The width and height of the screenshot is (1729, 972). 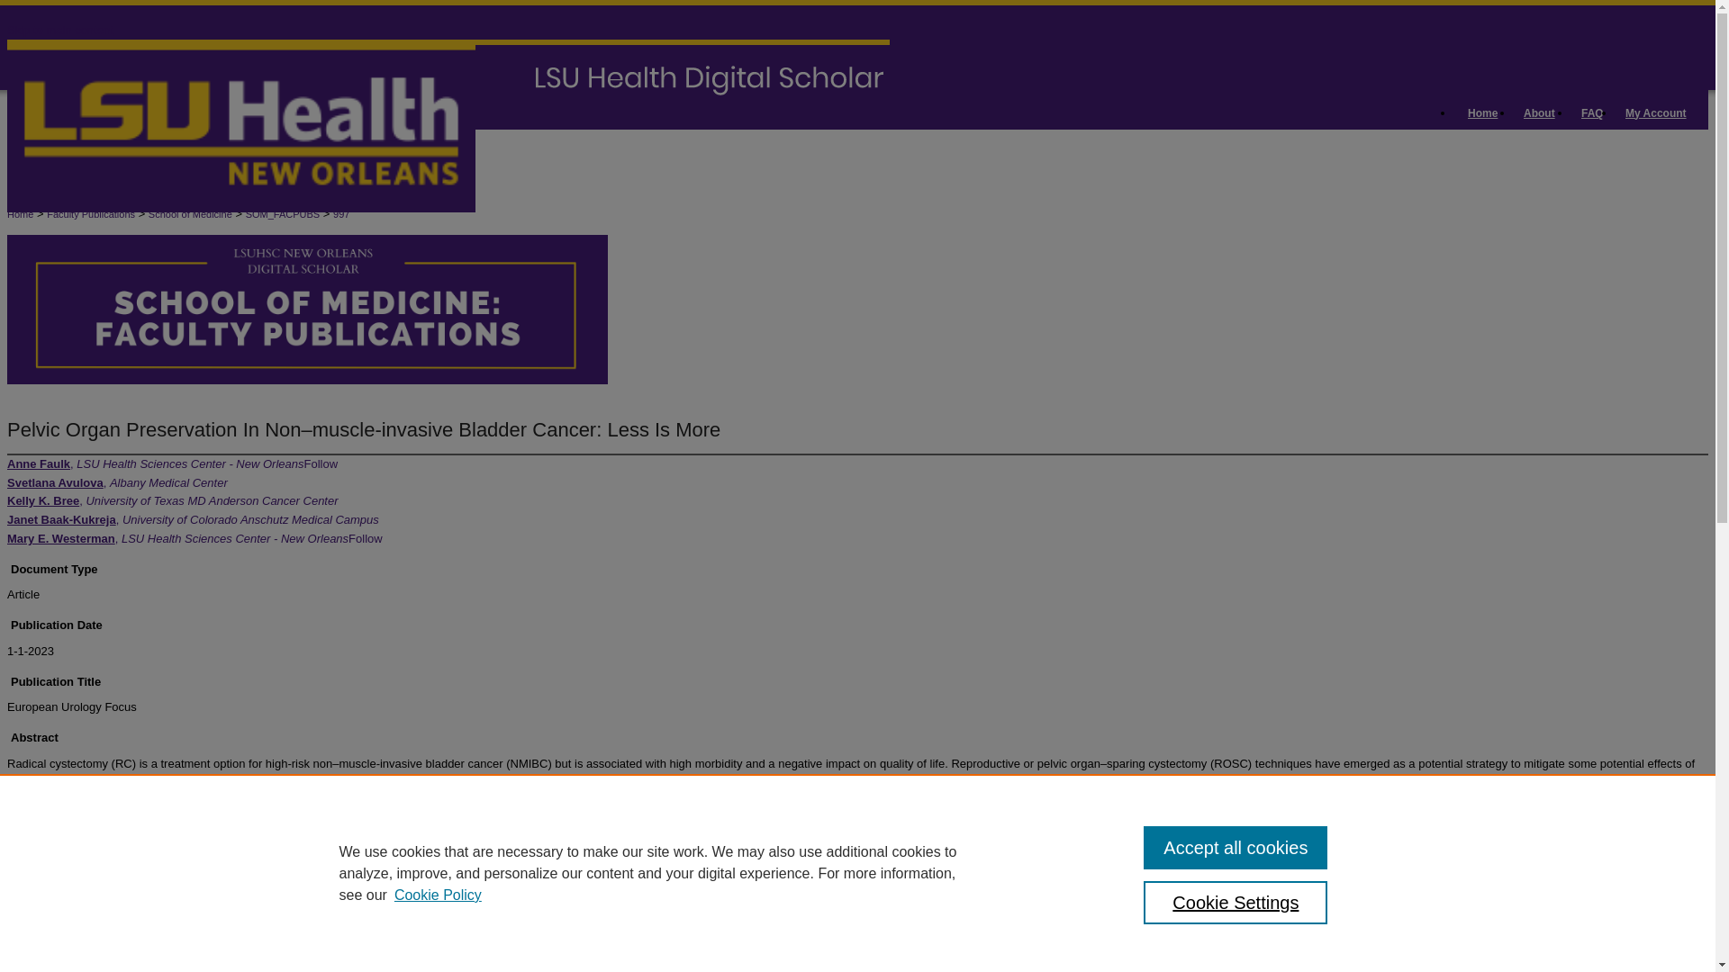 I want to click on Skip to main content, so click(x=59, y=30).